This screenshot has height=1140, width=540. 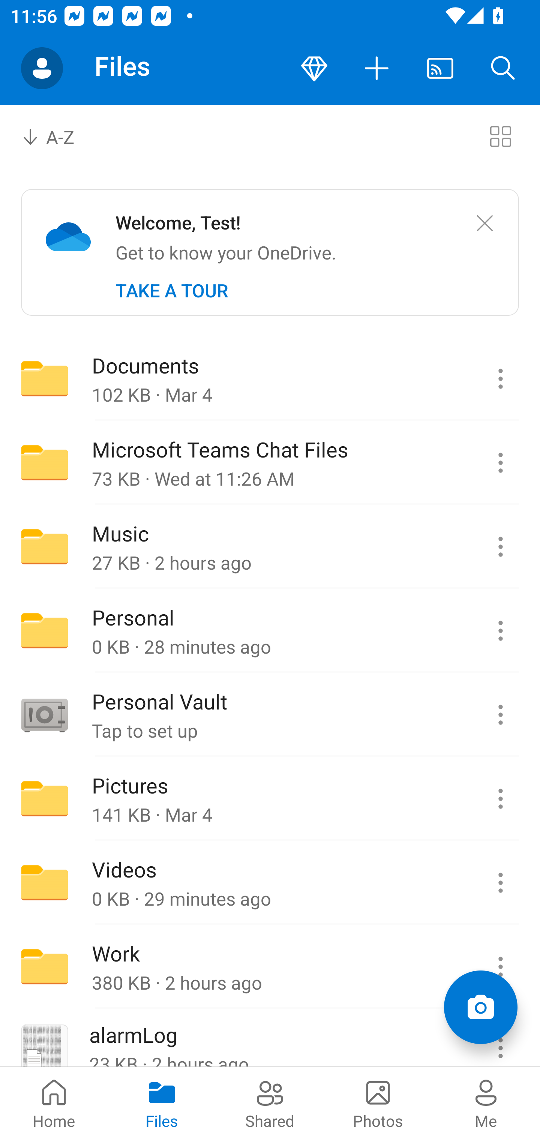 I want to click on A-Z Sort by combo box, sort by name, A to Z, so click(x=58, y=136).